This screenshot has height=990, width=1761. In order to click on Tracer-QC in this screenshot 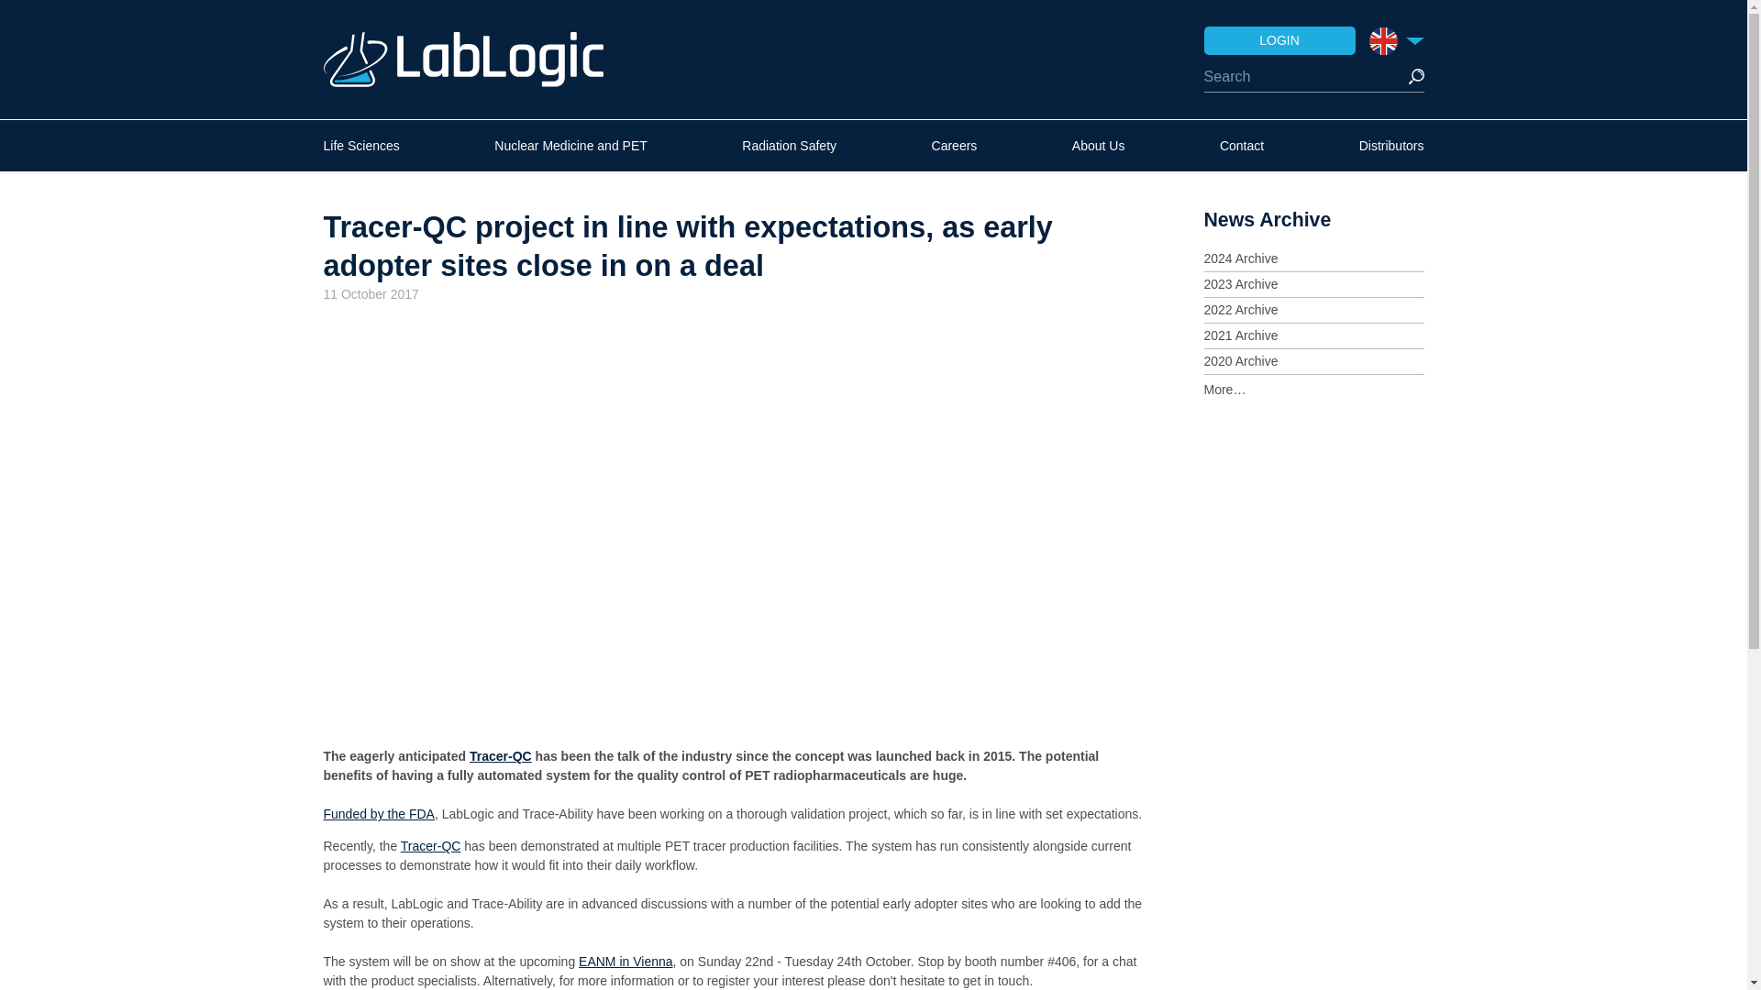, I will do `click(431, 845)`.